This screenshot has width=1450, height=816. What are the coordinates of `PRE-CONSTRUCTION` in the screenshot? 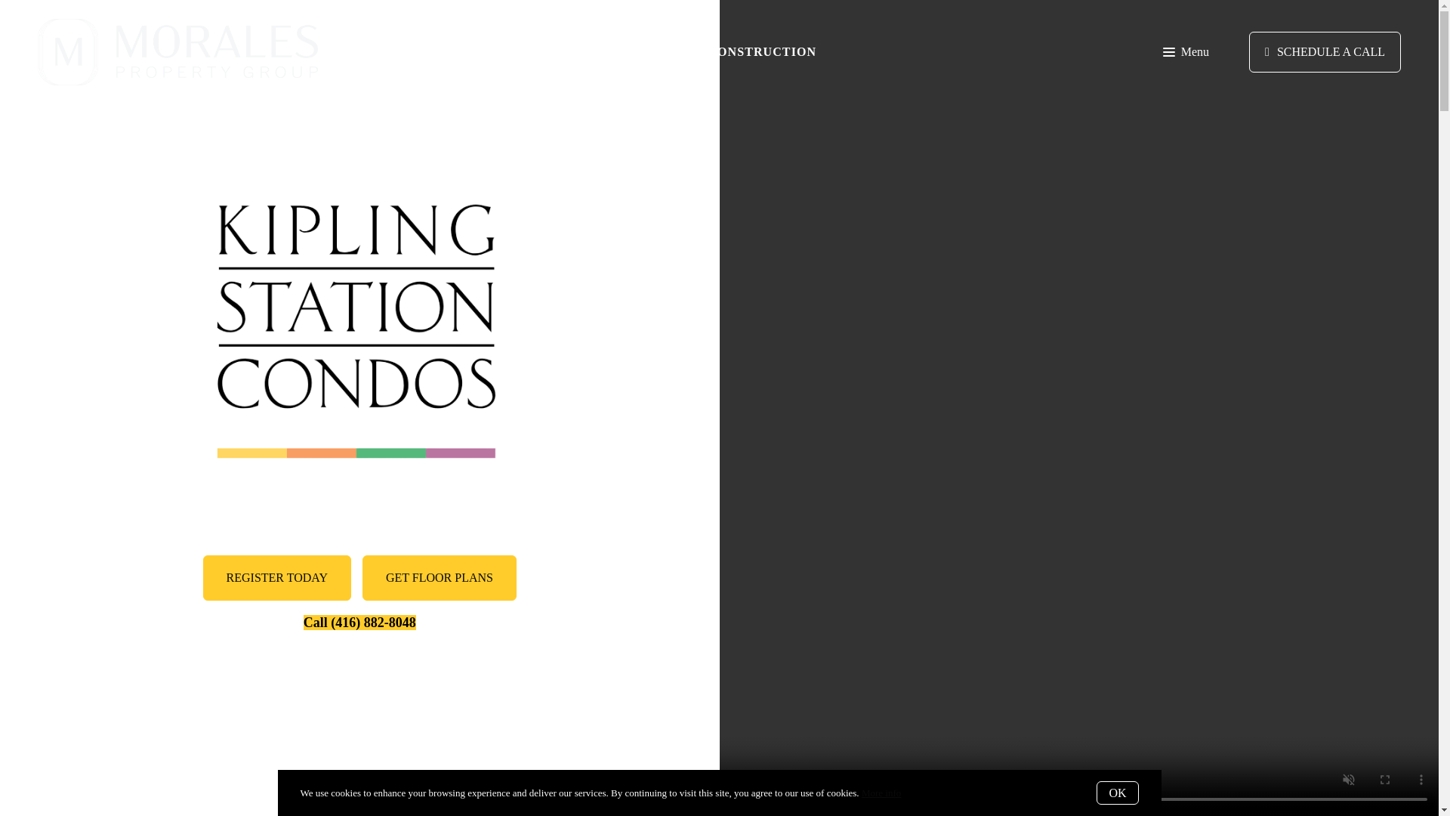 It's located at (747, 51).